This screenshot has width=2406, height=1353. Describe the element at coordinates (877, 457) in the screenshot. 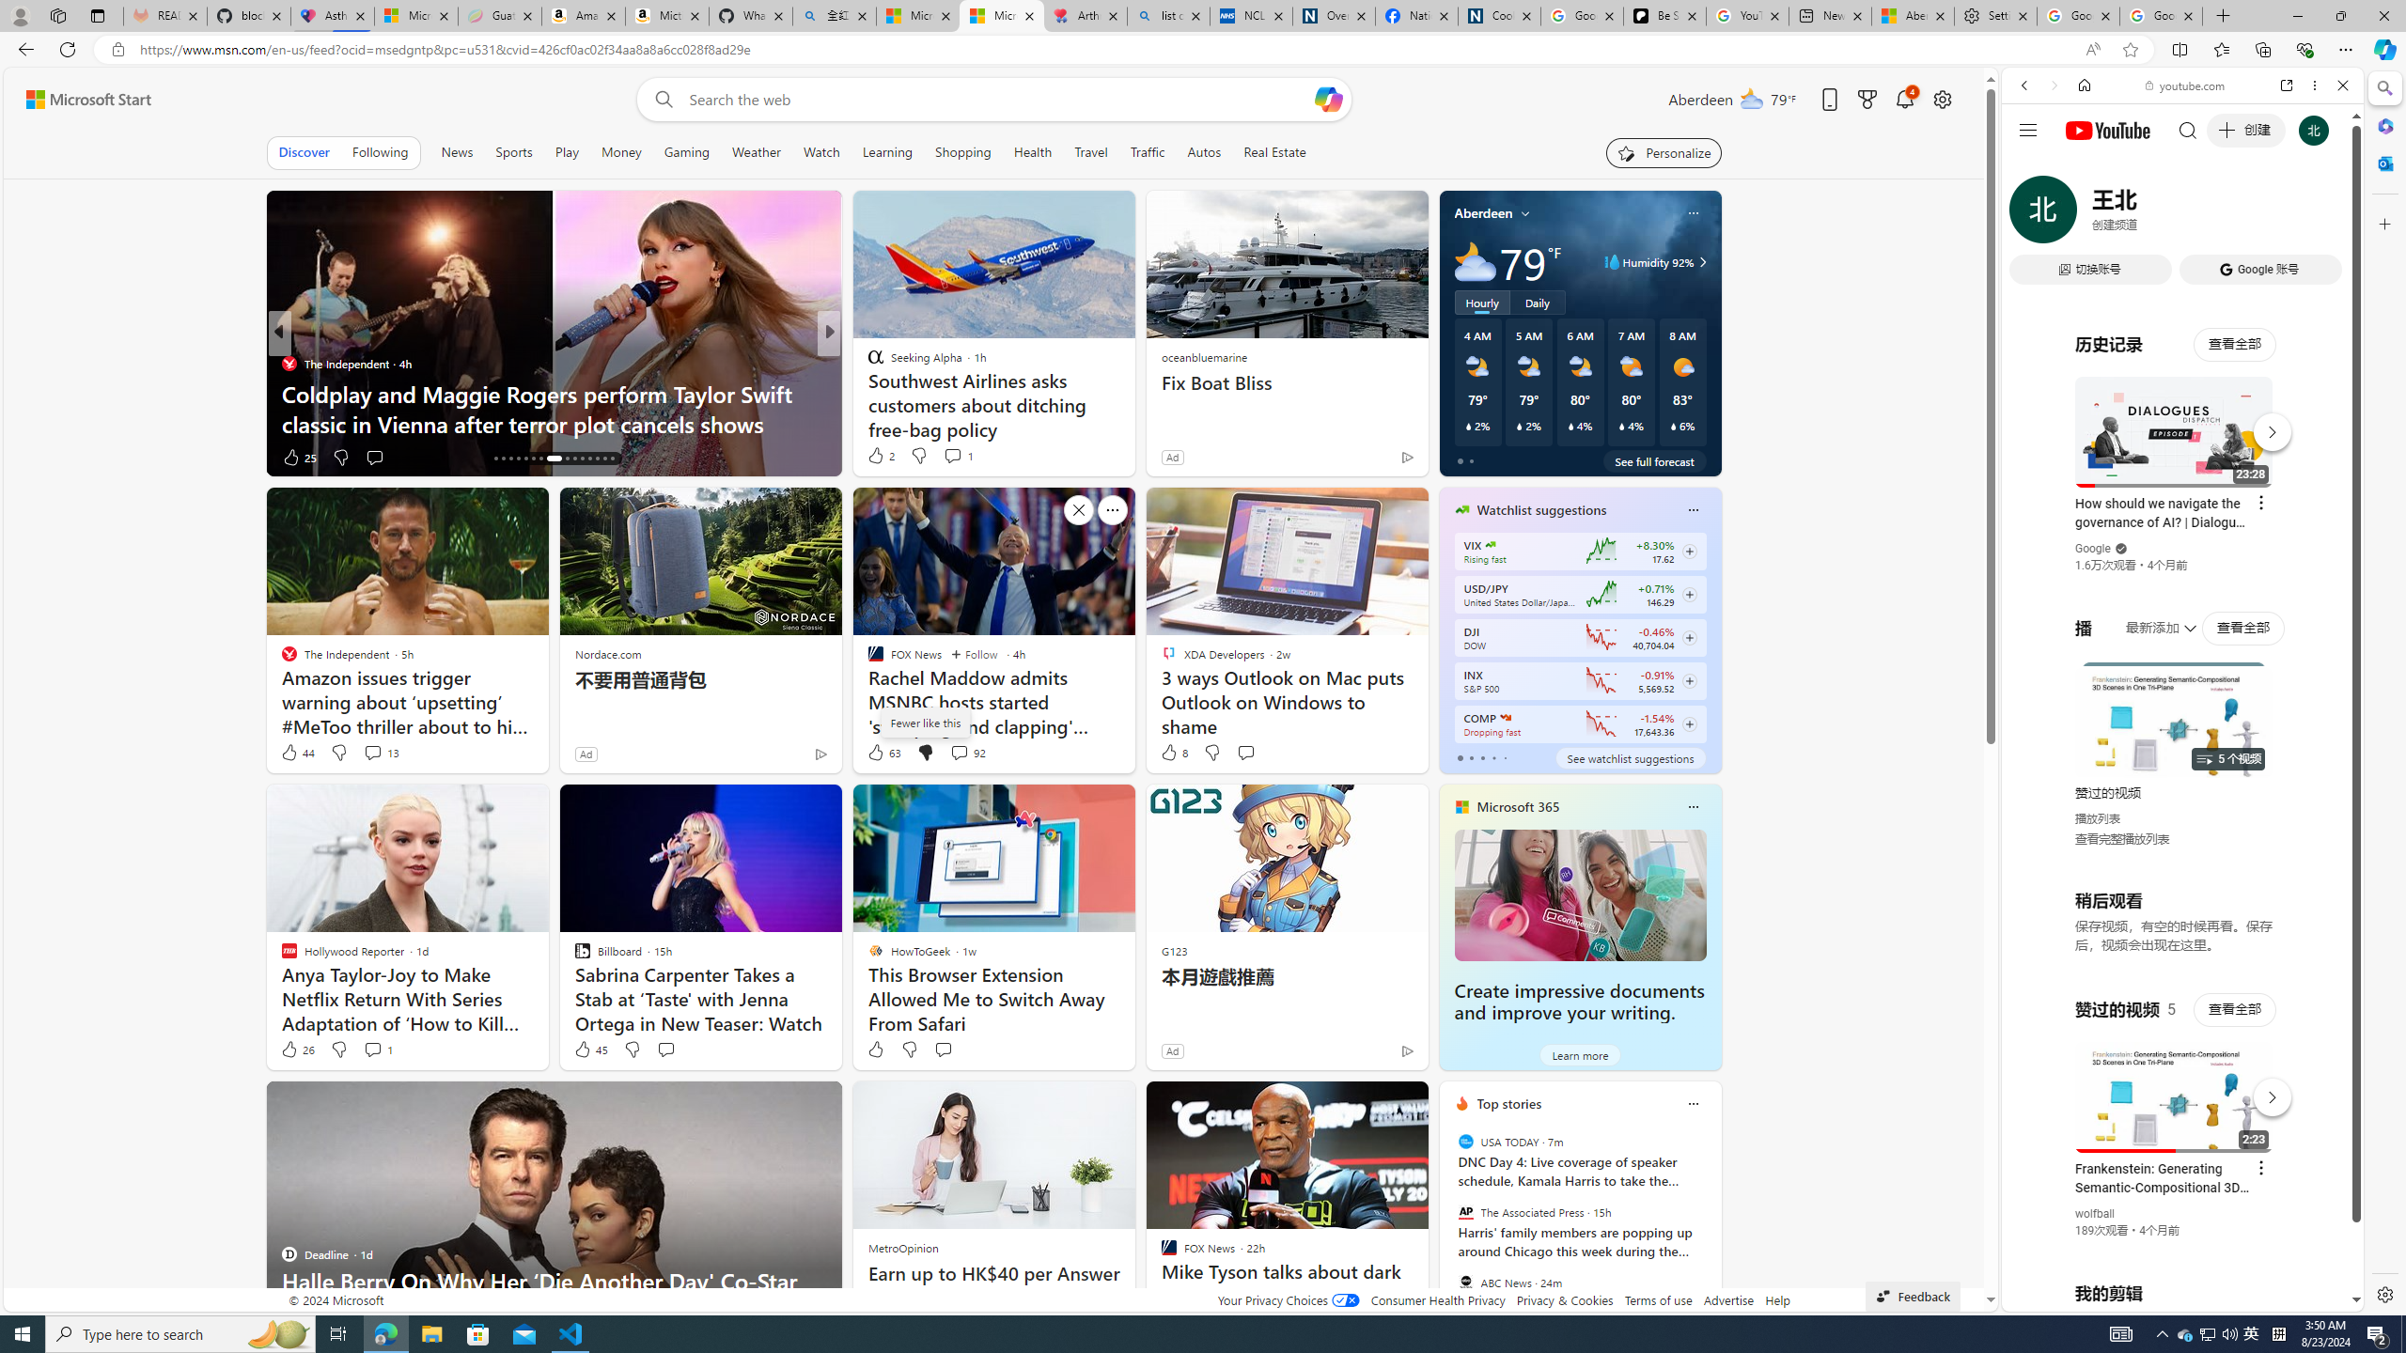

I see `20 Like` at that location.